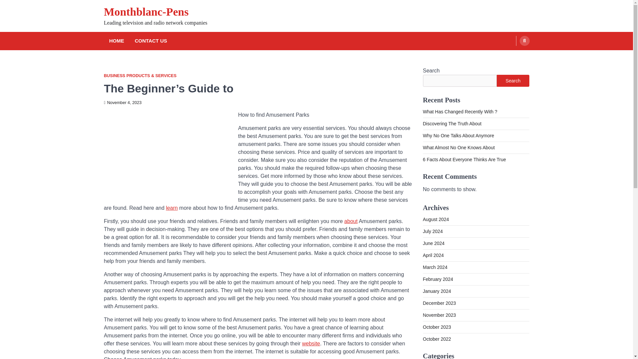  What do you see at coordinates (116, 41) in the screenshot?
I see `HOME` at bounding box center [116, 41].